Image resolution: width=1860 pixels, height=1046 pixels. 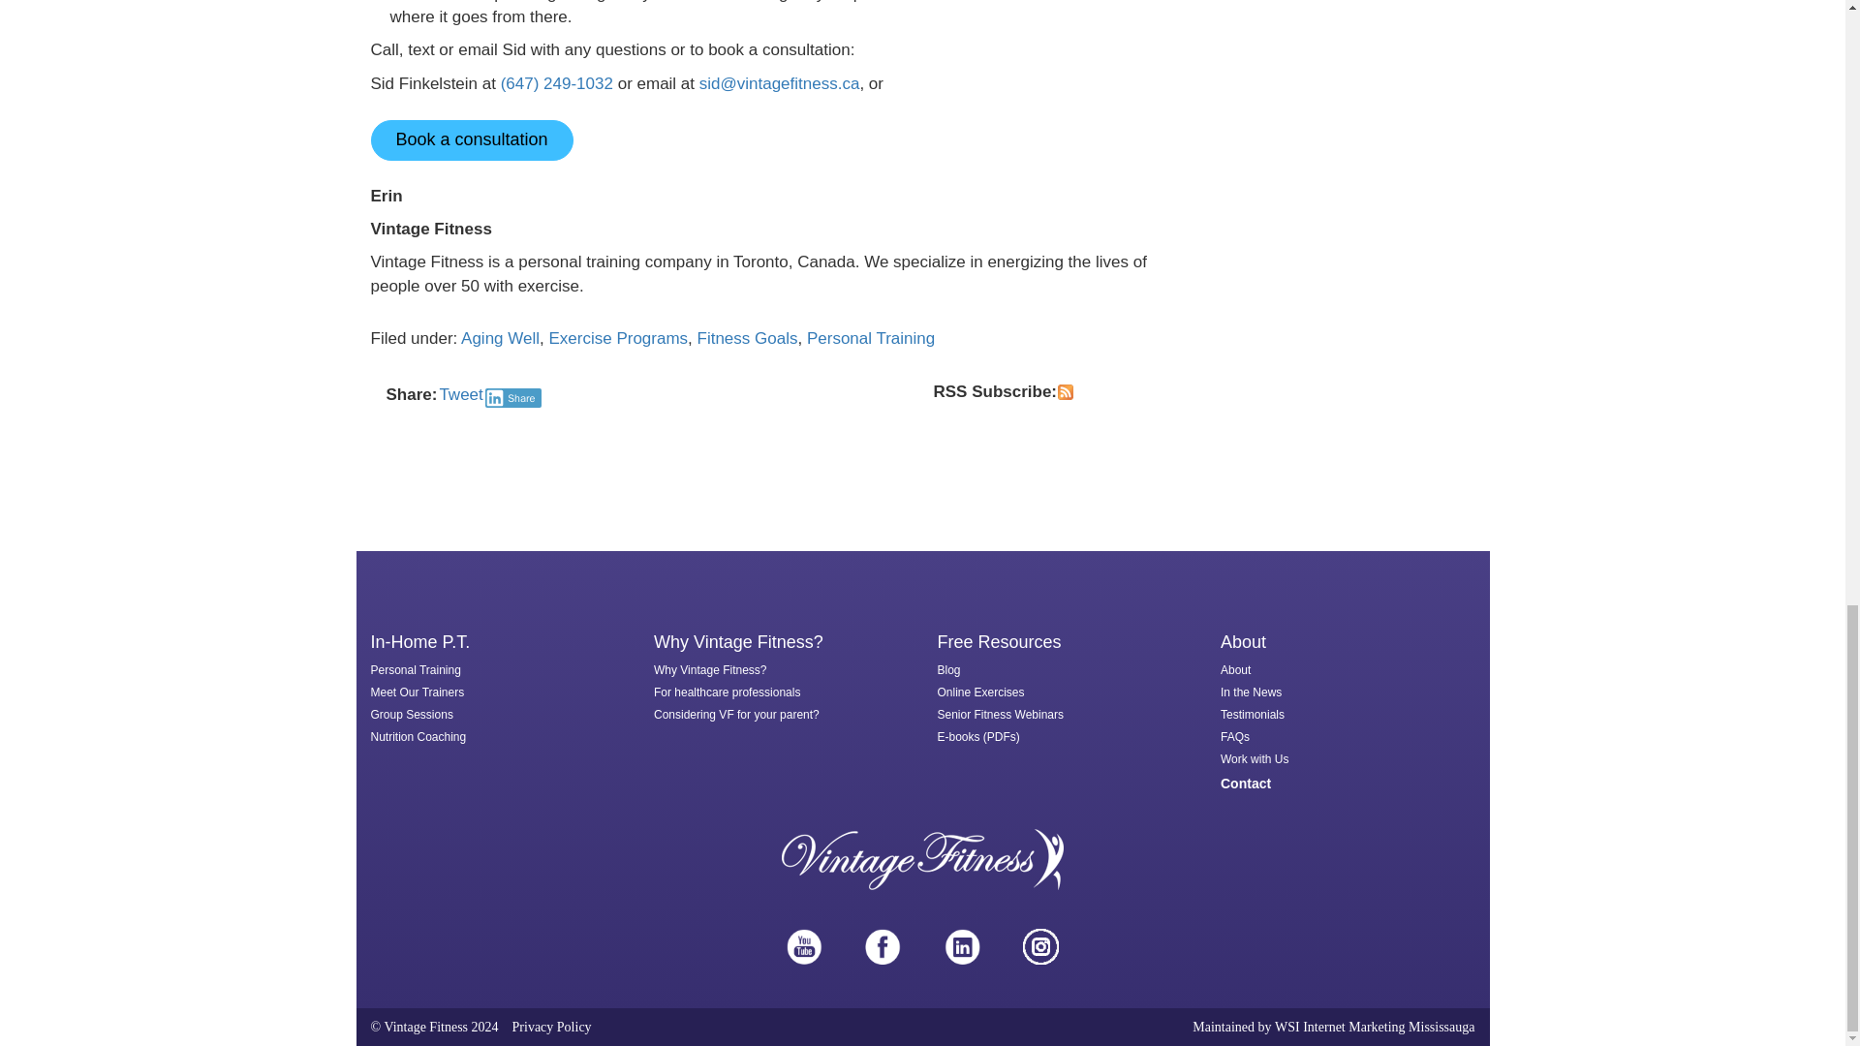 I want to click on Follow us on Facebook, so click(x=882, y=946).